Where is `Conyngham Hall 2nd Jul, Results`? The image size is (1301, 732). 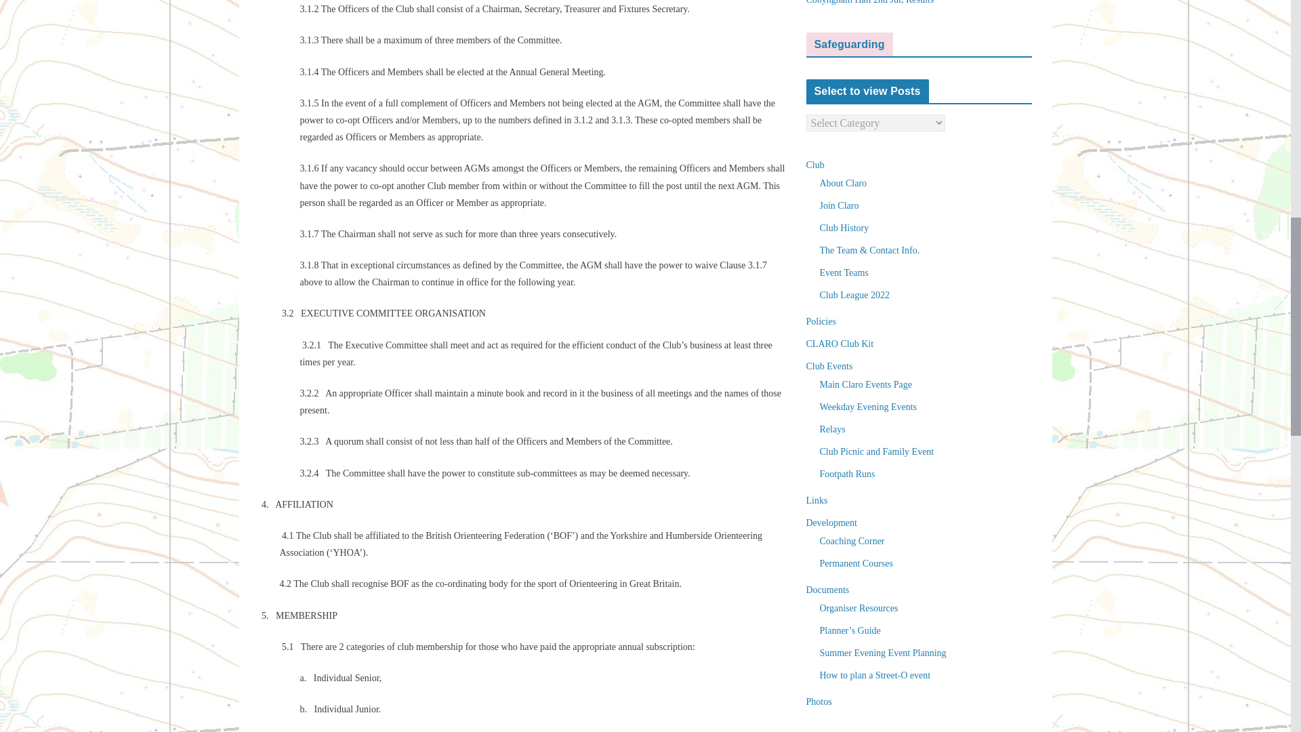 Conyngham Hall 2nd Jul, Results is located at coordinates (870, 2).